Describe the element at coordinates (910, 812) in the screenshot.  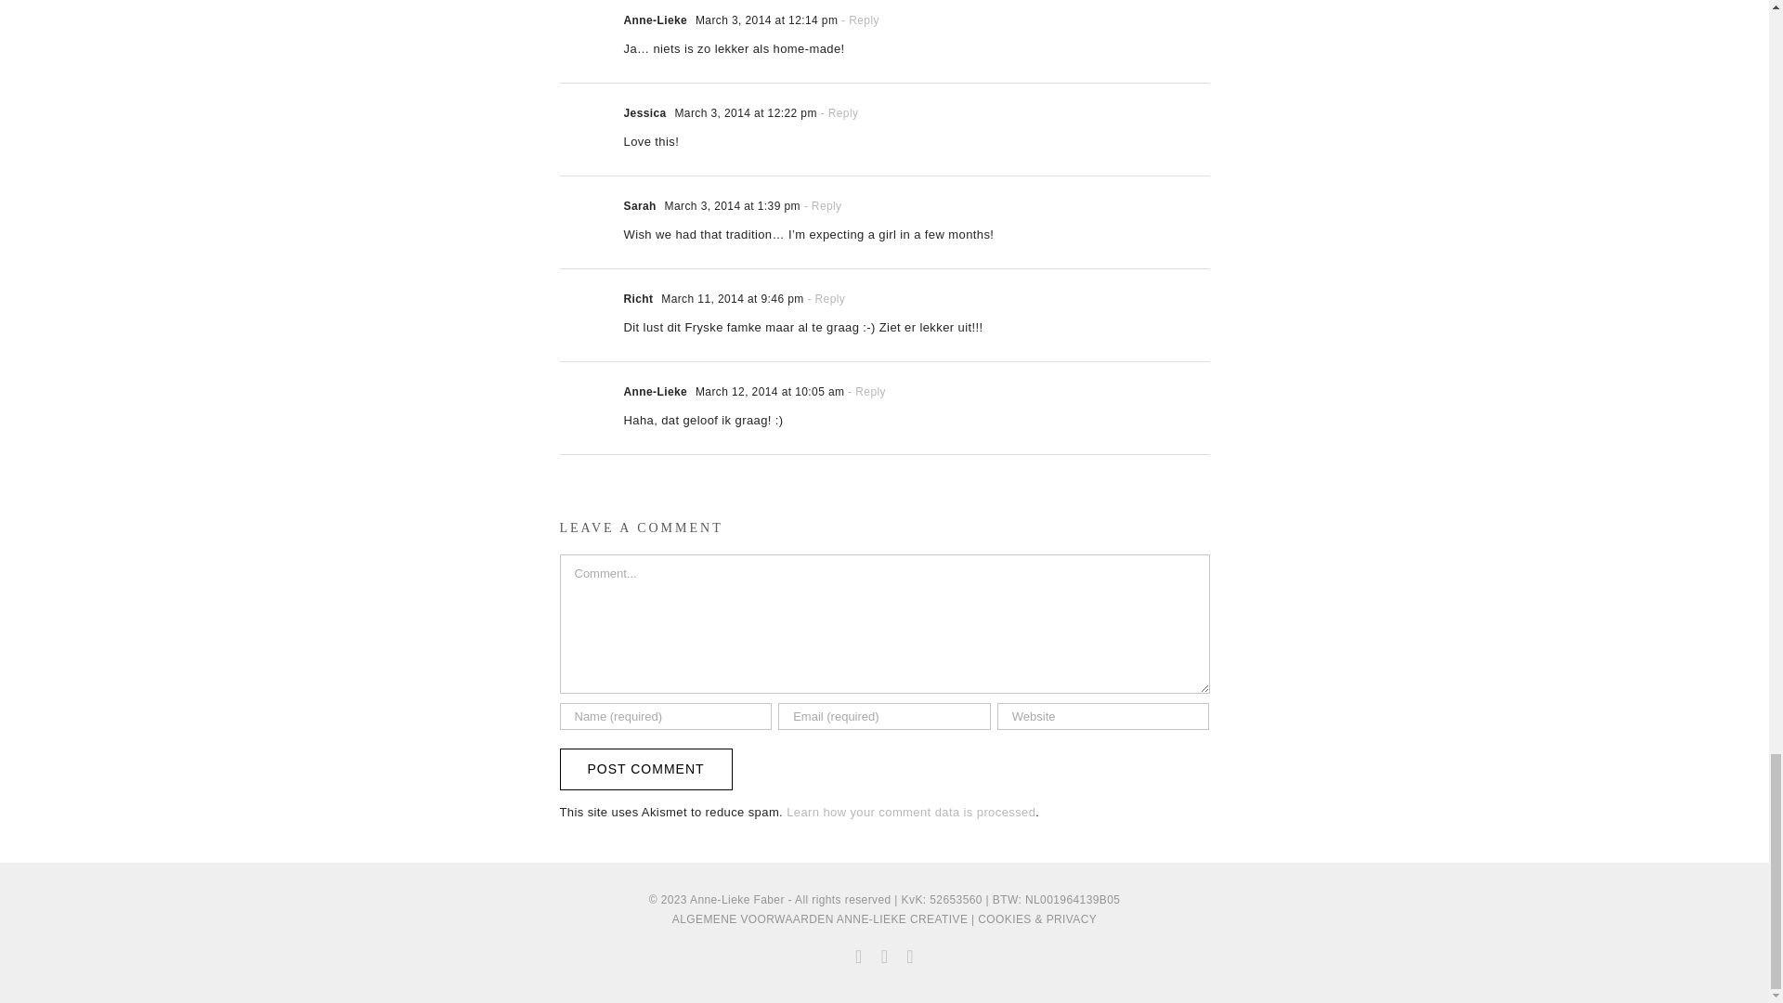
I see `Learn how your comment data is processed` at that location.